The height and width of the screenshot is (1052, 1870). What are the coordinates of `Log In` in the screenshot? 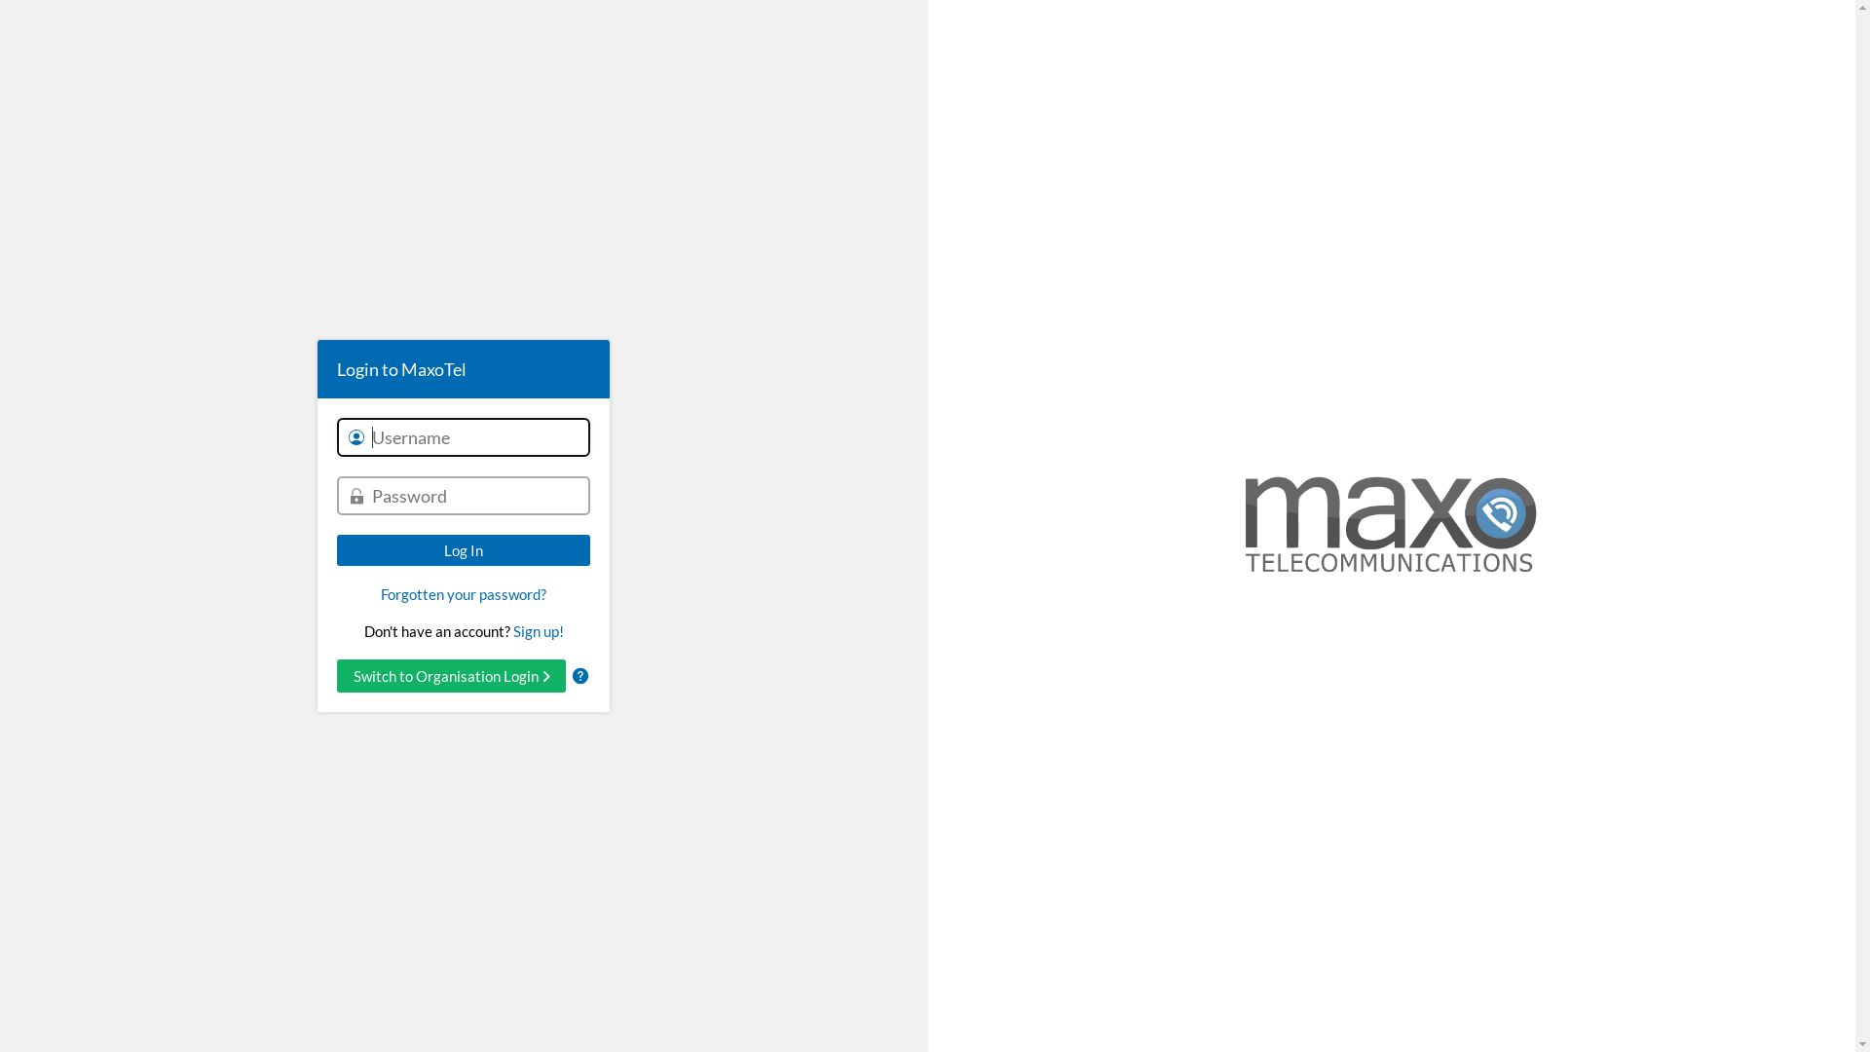 It's located at (464, 550).